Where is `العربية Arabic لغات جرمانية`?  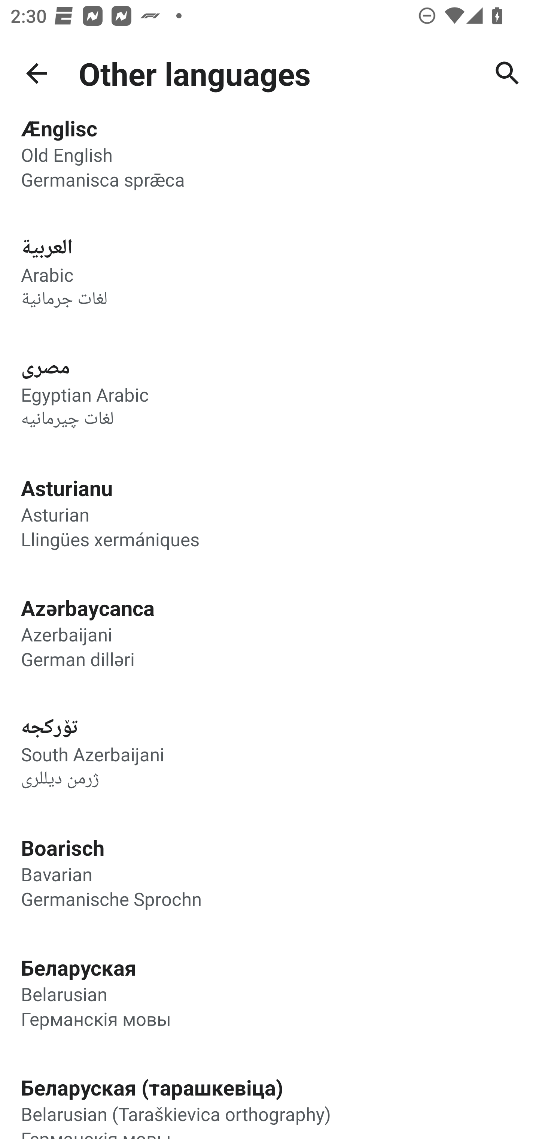
العربية Arabic لغات جرمانية is located at coordinates (269, 273).